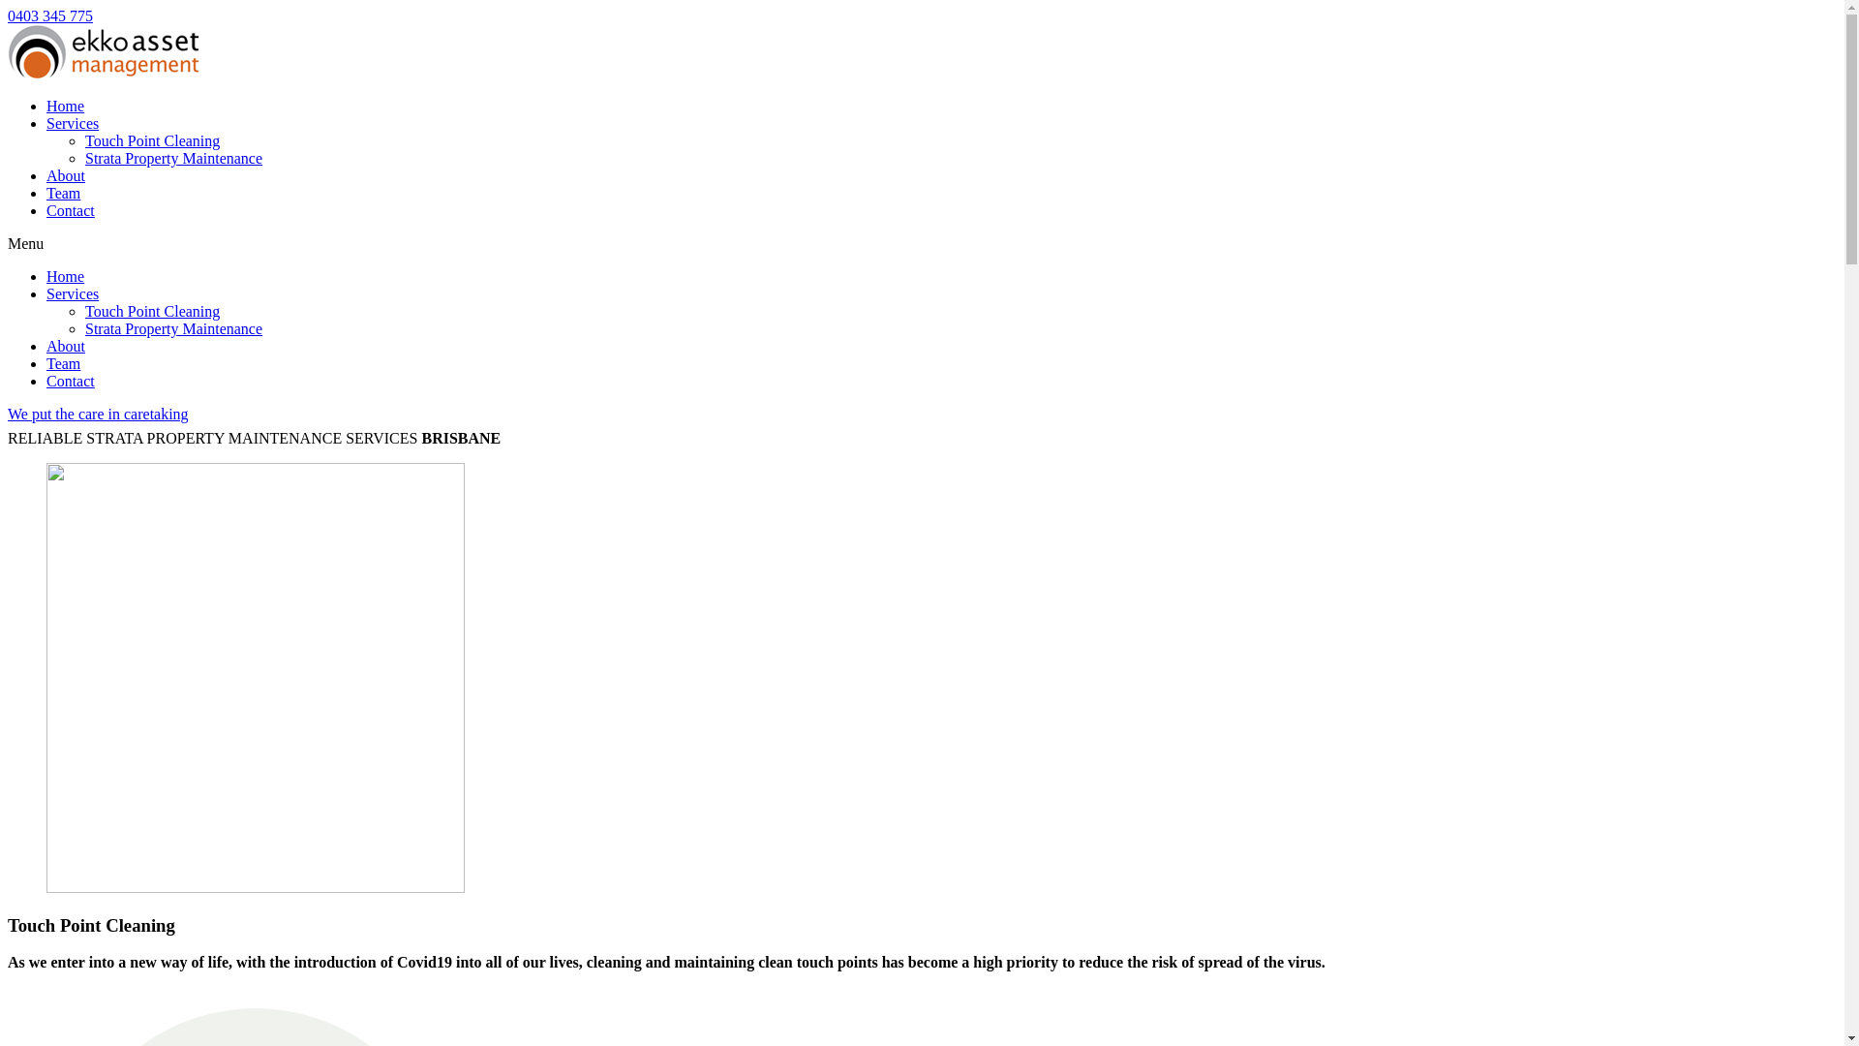 This screenshot has height=1046, width=1859. What do you see at coordinates (73, 293) in the screenshot?
I see `Services` at bounding box center [73, 293].